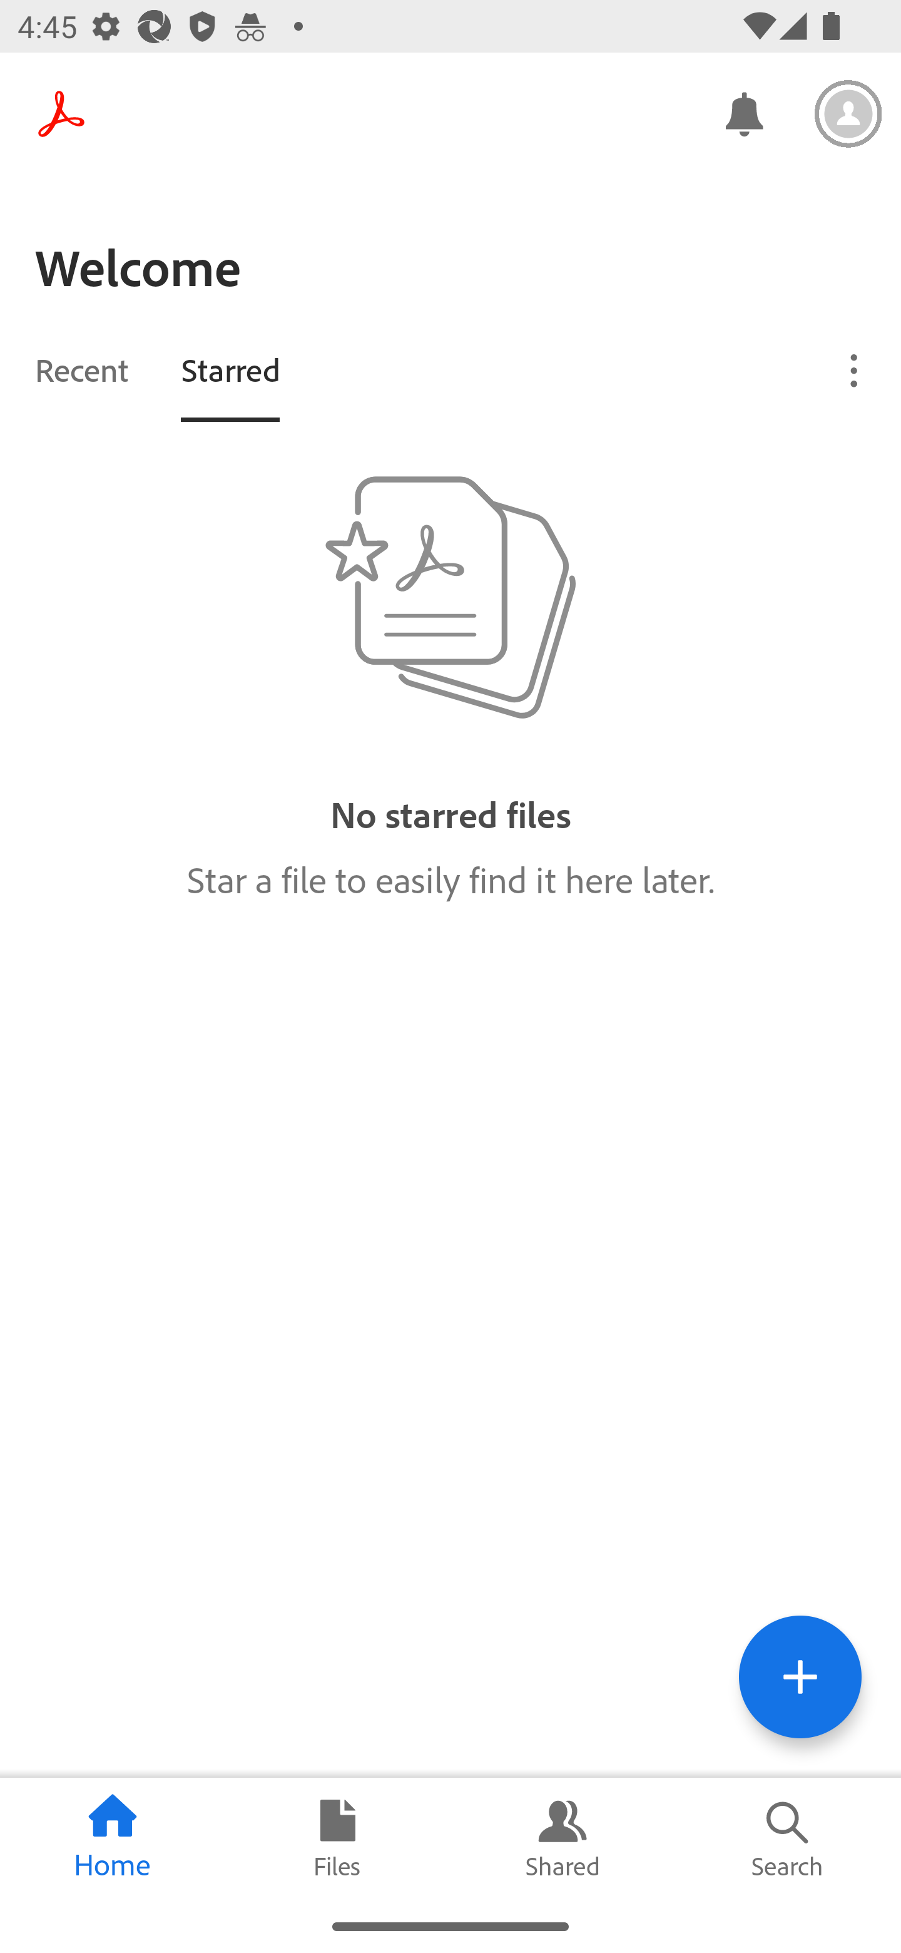  Describe the element at coordinates (855, 369) in the screenshot. I see `Overflow` at that location.